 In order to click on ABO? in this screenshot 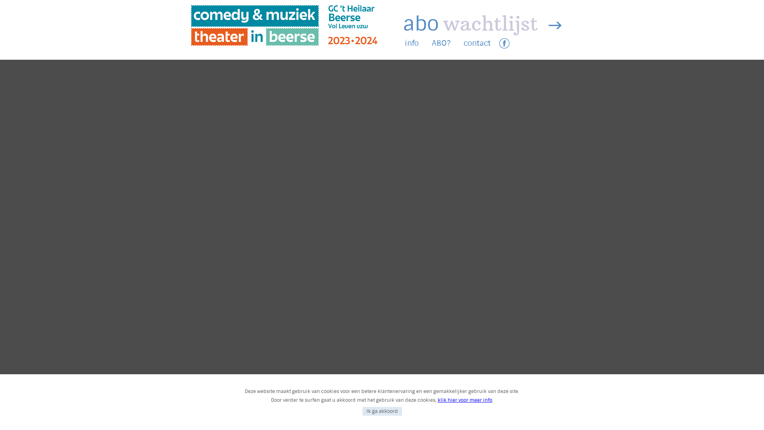, I will do `click(441, 43)`.